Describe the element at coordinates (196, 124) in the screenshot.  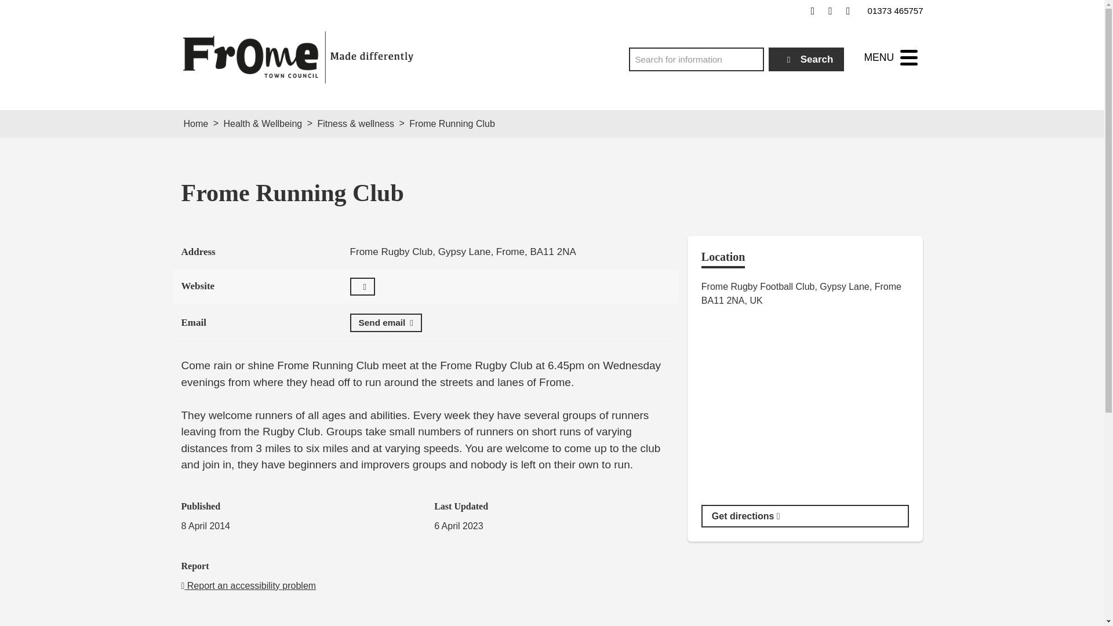
I see `Go to Home.` at that location.